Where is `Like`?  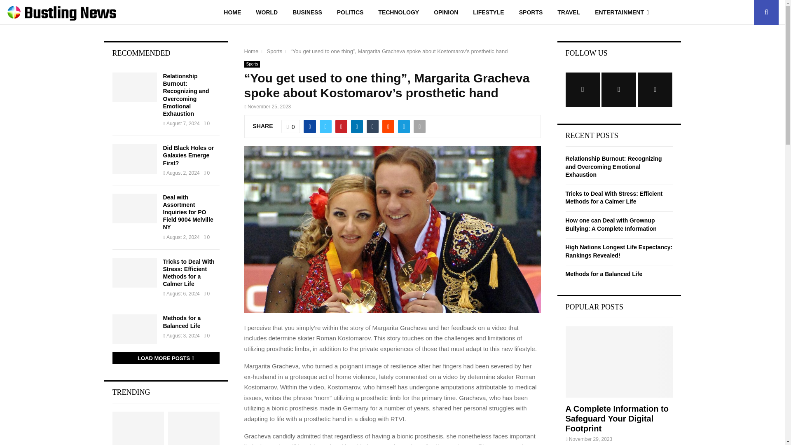
Like is located at coordinates (291, 126).